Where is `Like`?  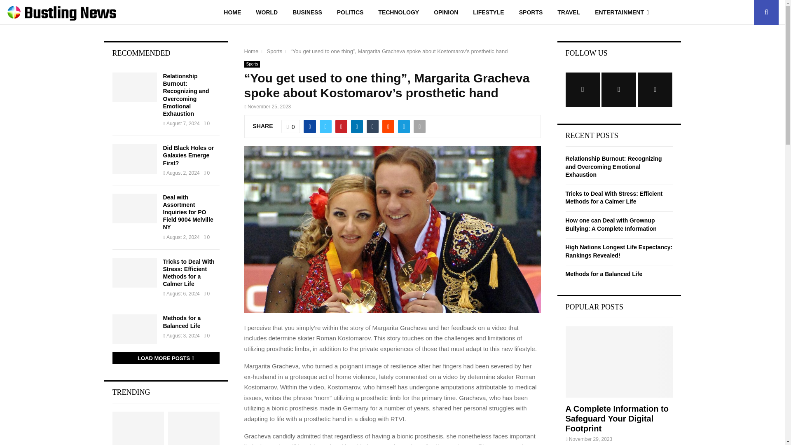
Like is located at coordinates (291, 126).